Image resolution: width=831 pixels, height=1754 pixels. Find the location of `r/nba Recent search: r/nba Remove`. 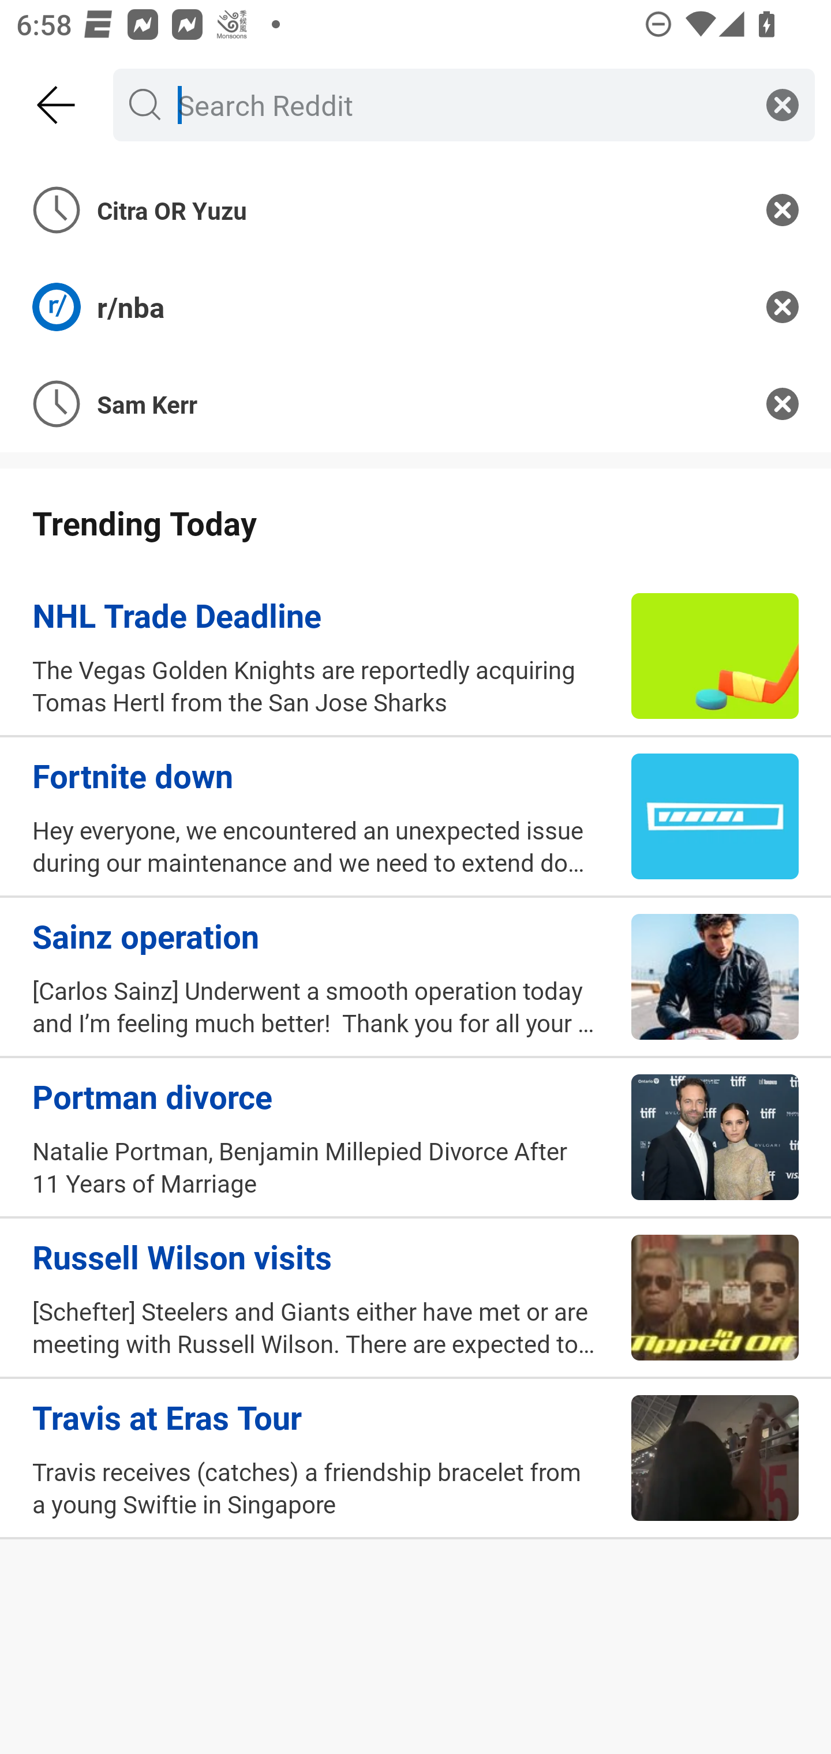

r/nba Recent search: r/nba Remove is located at coordinates (415, 307).